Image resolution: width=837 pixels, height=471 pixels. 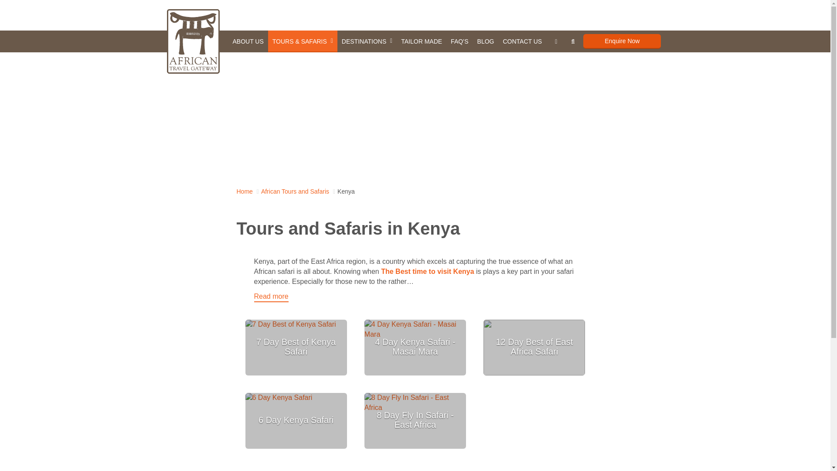 What do you see at coordinates (522, 41) in the screenshot?
I see `CONTACT US` at bounding box center [522, 41].